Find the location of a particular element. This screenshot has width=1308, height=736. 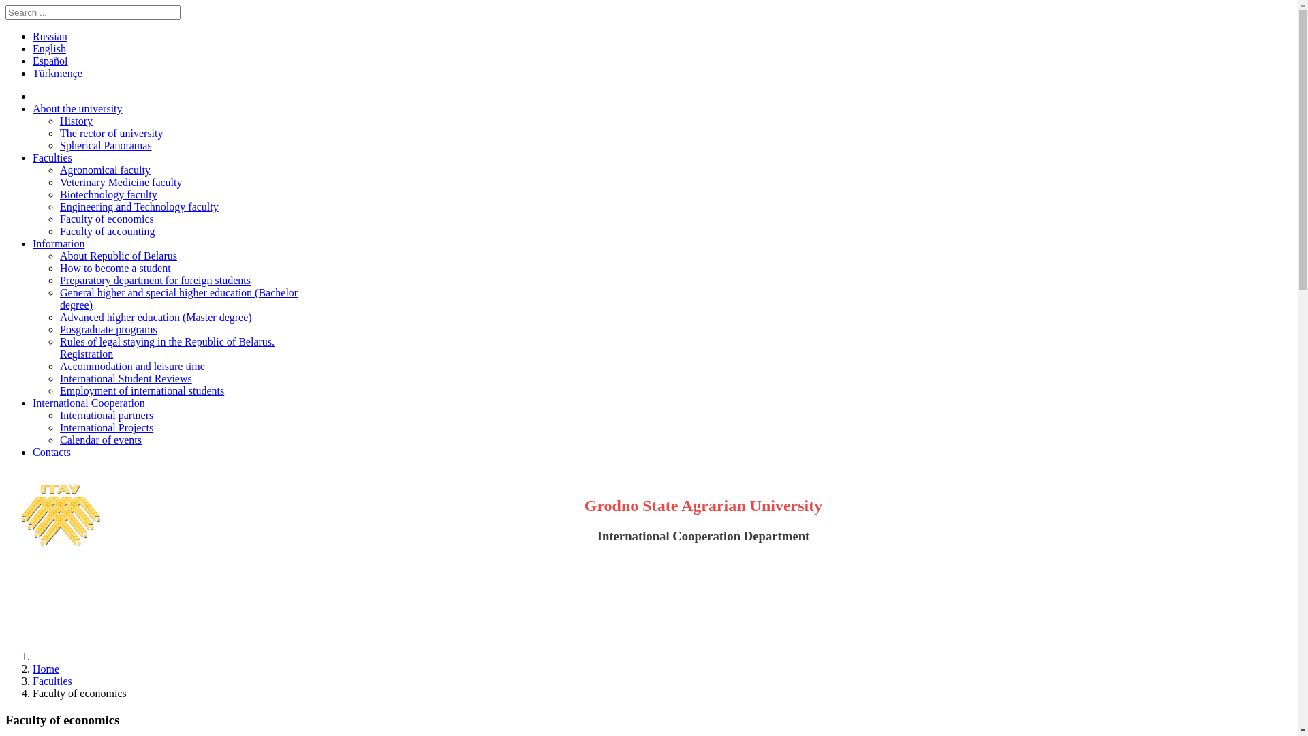

Contacts is located at coordinates (52, 453).